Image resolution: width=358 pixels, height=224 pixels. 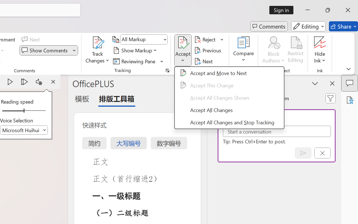 What do you see at coordinates (10, 82) in the screenshot?
I see `Play` at bounding box center [10, 82].